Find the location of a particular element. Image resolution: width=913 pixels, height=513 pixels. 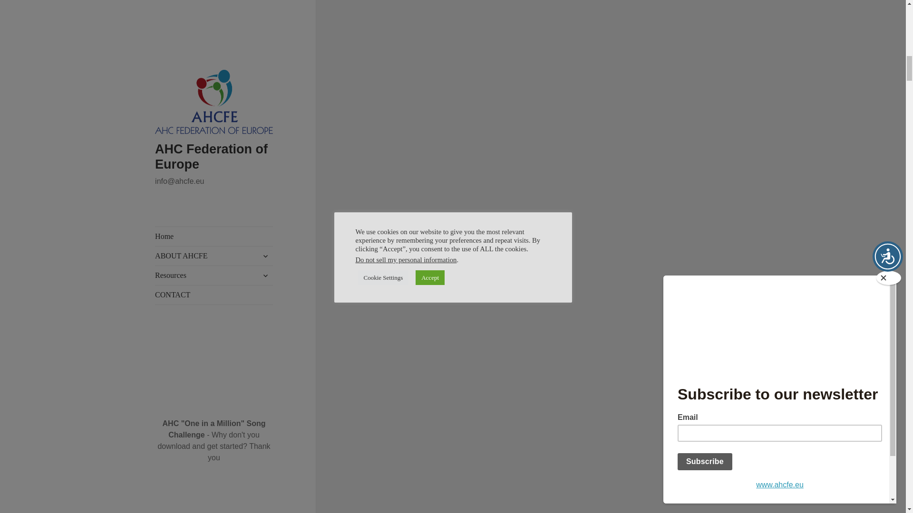

YouTube video player is located at coordinates (523, 441).